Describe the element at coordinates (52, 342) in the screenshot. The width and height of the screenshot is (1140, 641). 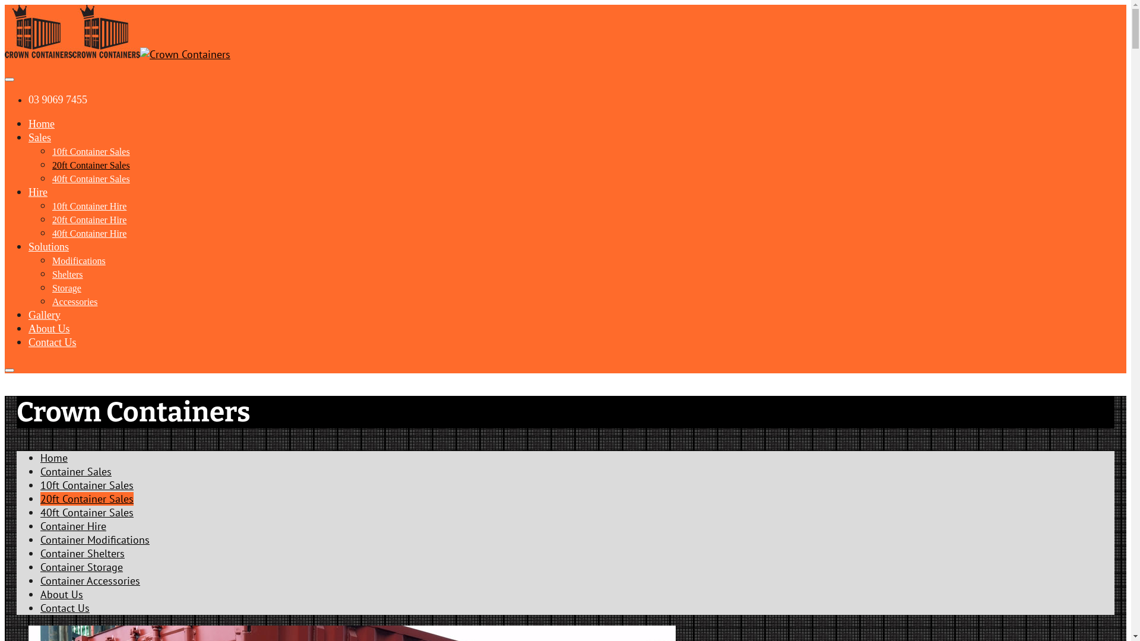
I see `Contact Us` at that location.